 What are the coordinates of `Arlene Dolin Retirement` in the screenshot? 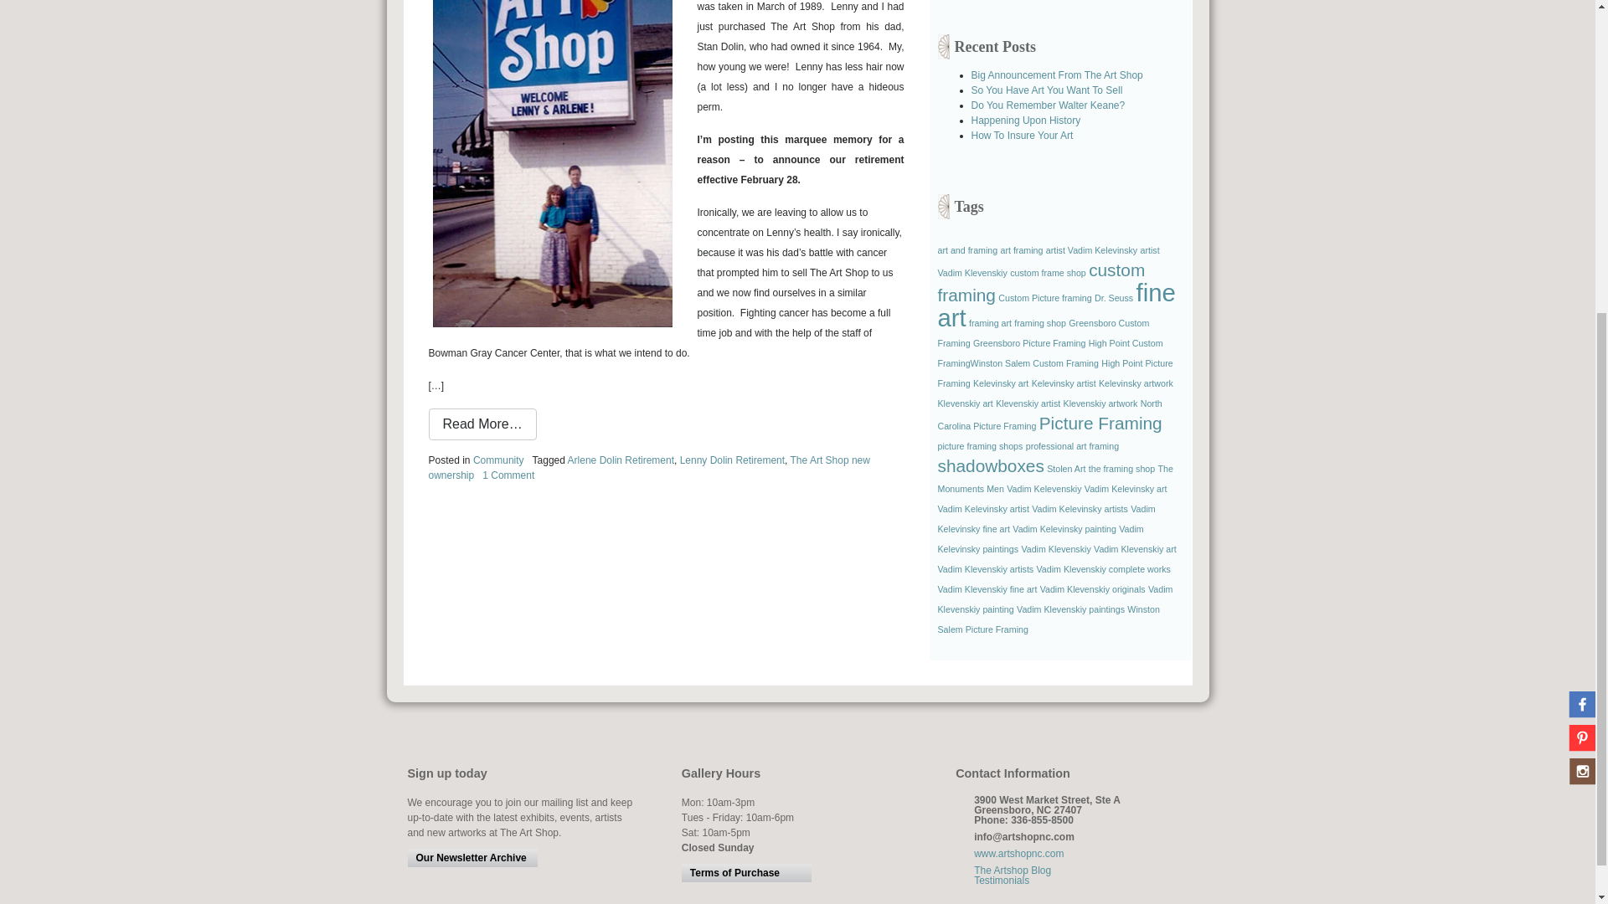 It's located at (1022, 136).